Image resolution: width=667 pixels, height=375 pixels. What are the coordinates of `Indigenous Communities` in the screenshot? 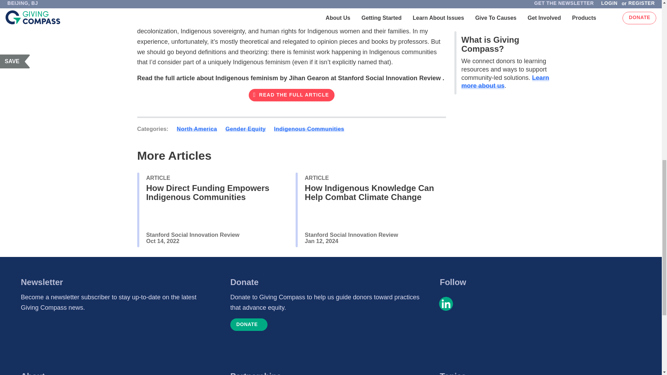 It's located at (309, 129).